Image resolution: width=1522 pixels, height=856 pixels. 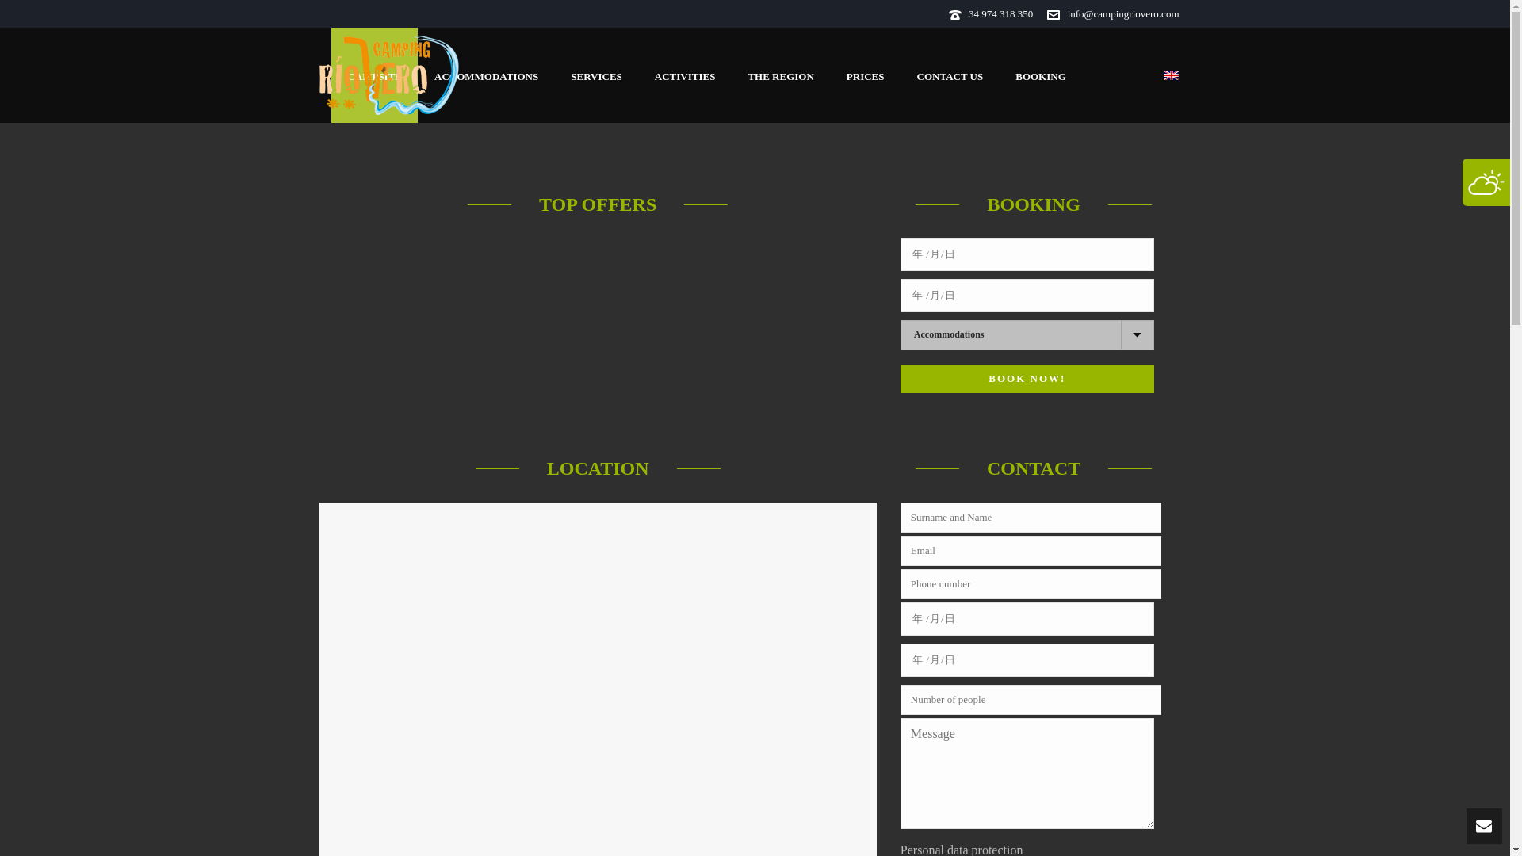 I want to click on English, so click(x=1138, y=75).